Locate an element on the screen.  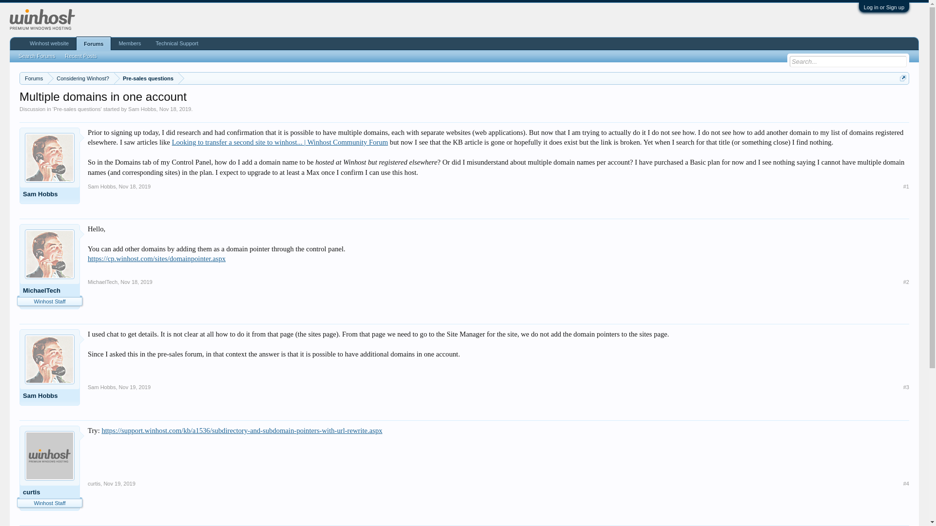
Nov 18, 2019 is located at coordinates (135, 186).